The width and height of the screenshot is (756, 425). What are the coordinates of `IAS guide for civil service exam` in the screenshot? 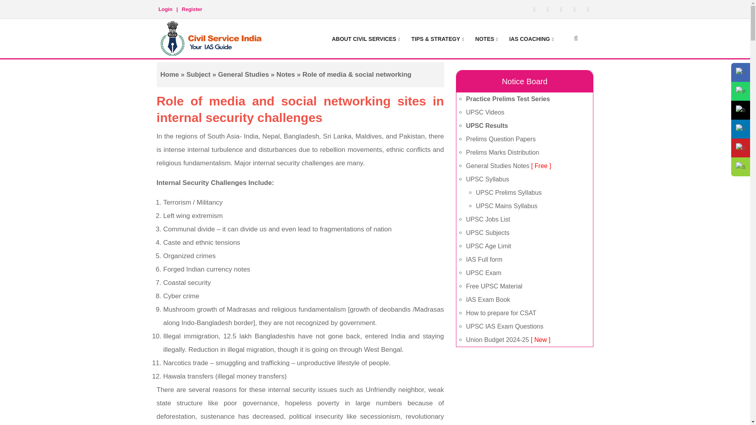 It's located at (212, 38).